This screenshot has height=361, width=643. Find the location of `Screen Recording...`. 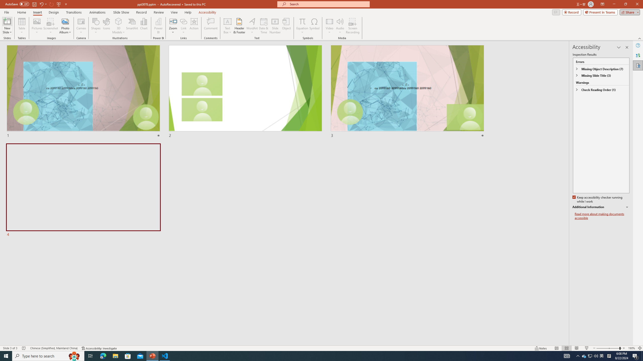

Screen Recording... is located at coordinates (353, 26).